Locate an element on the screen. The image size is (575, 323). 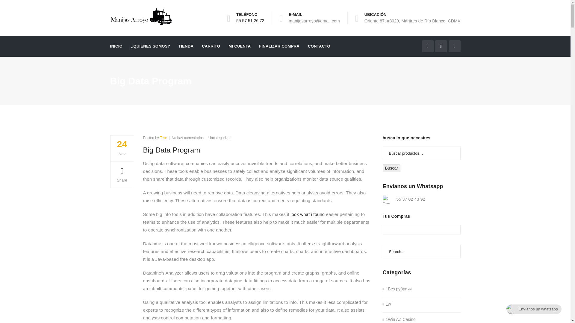
CONTACTO is located at coordinates (319, 46).